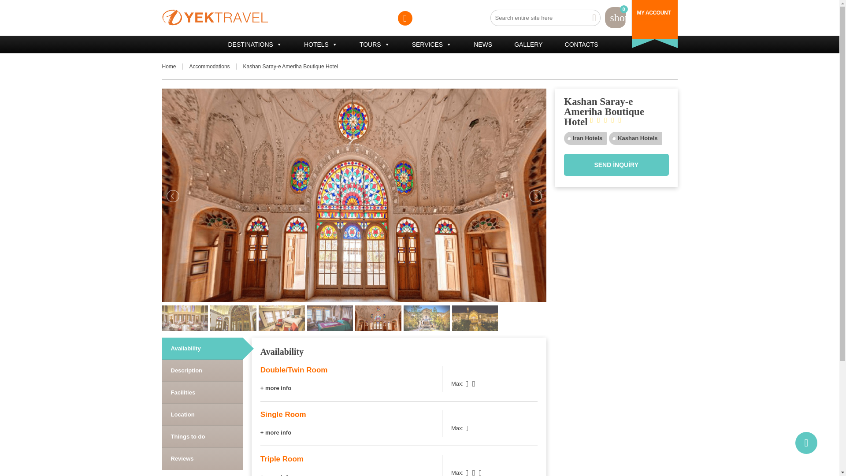 The width and height of the screenshot is (846, 476). I want to click on Description, so click(203, 370).